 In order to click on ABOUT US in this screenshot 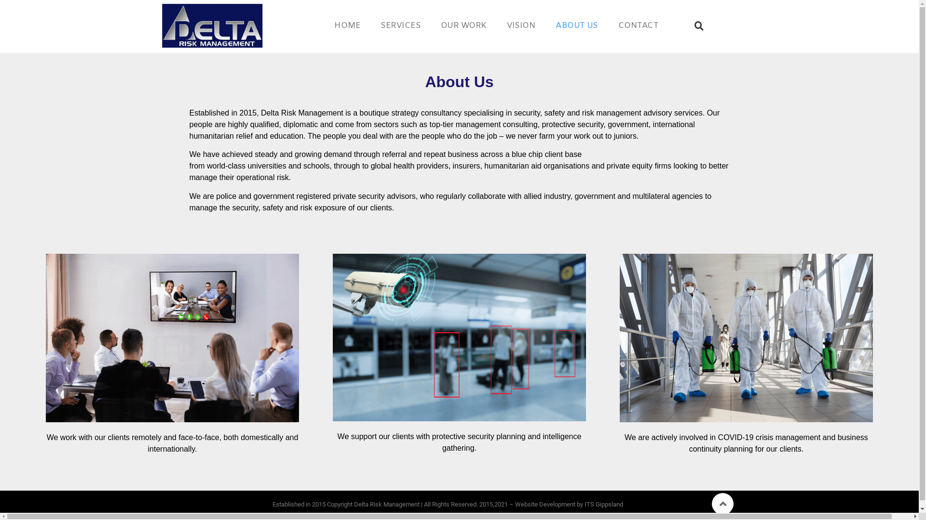, I will do `click(575, 25)`.